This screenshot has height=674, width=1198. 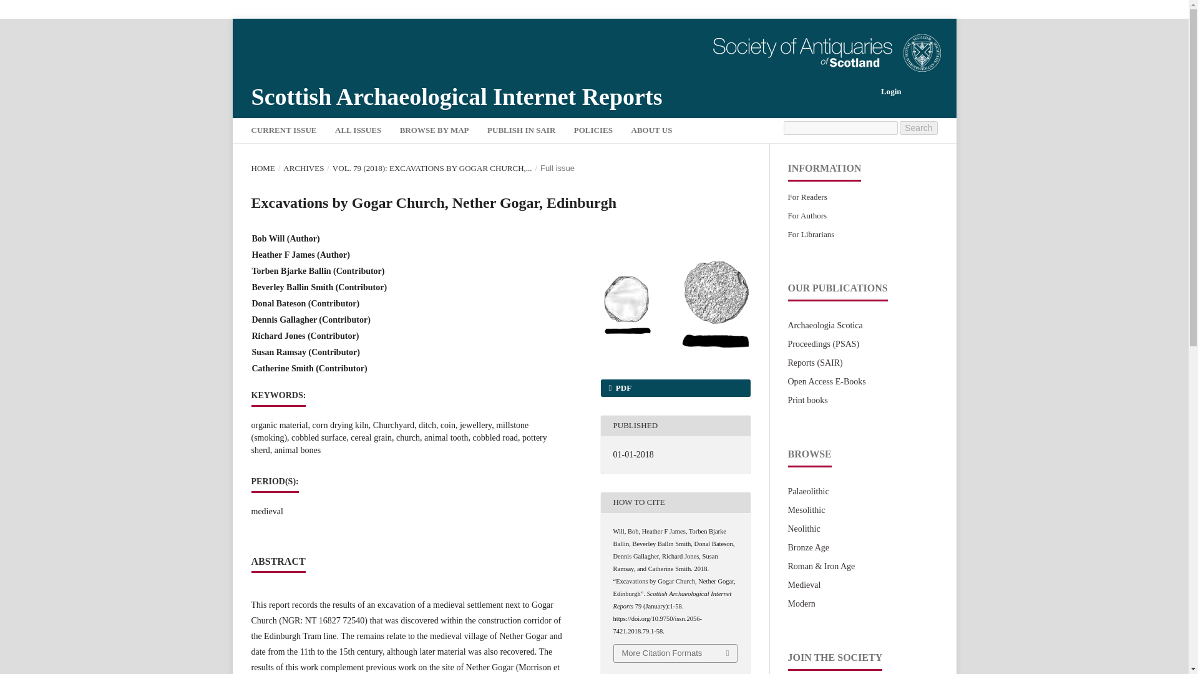 I want to click on BROWSE BY MAP, so click(x=434, y=132).